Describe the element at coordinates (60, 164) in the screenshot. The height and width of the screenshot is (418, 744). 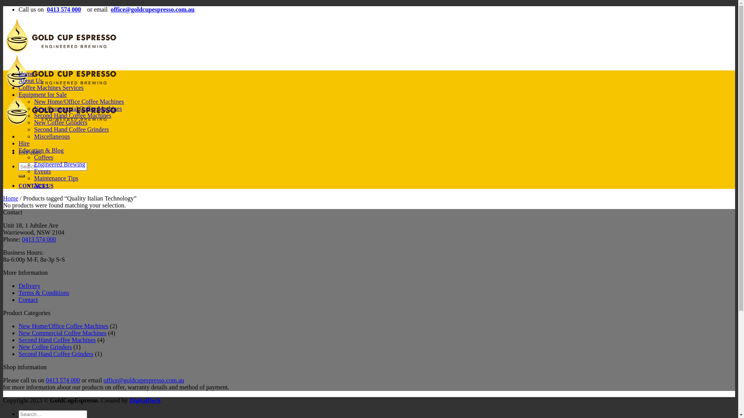
I see `Engineered Brewing` at that location.